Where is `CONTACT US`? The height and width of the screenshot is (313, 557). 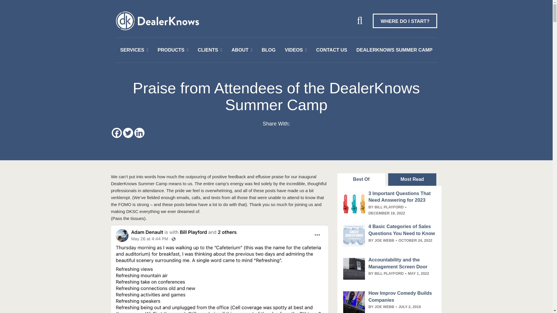 CONTACT US is located at coordinates (332, 50).